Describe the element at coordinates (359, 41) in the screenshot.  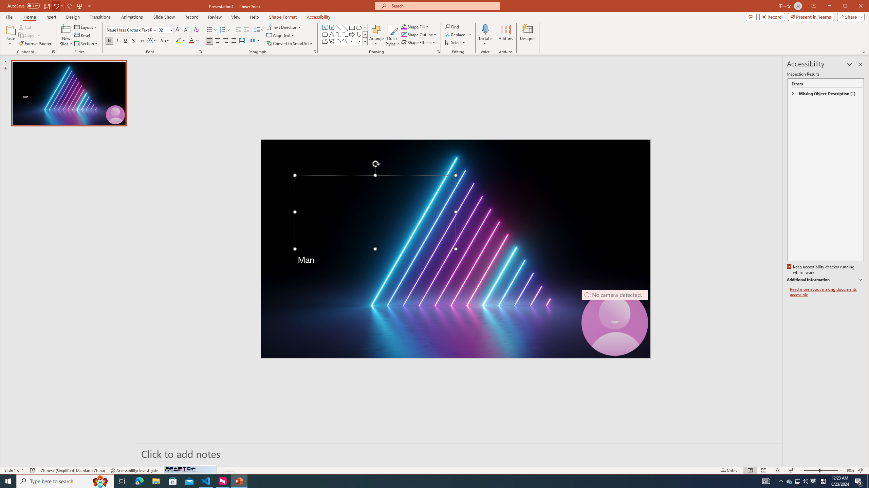
I see `Right Brace` at that location.